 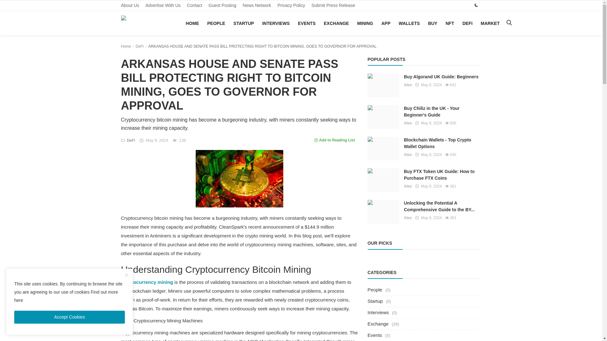 What do you see at coordinates (276, 23) in the screenshot?
I see `INTERVIEWS` at bounding box center [276, 23].